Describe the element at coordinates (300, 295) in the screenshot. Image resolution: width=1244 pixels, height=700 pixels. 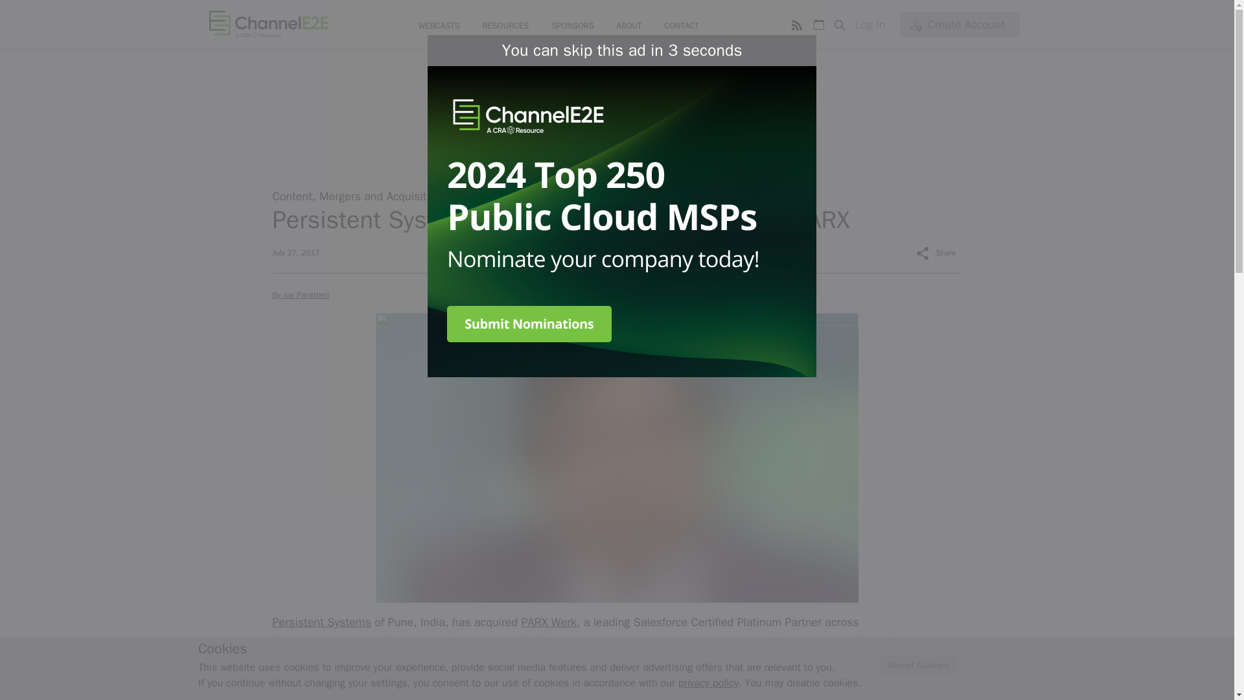
I see `By Joe Panettieri` at that location.